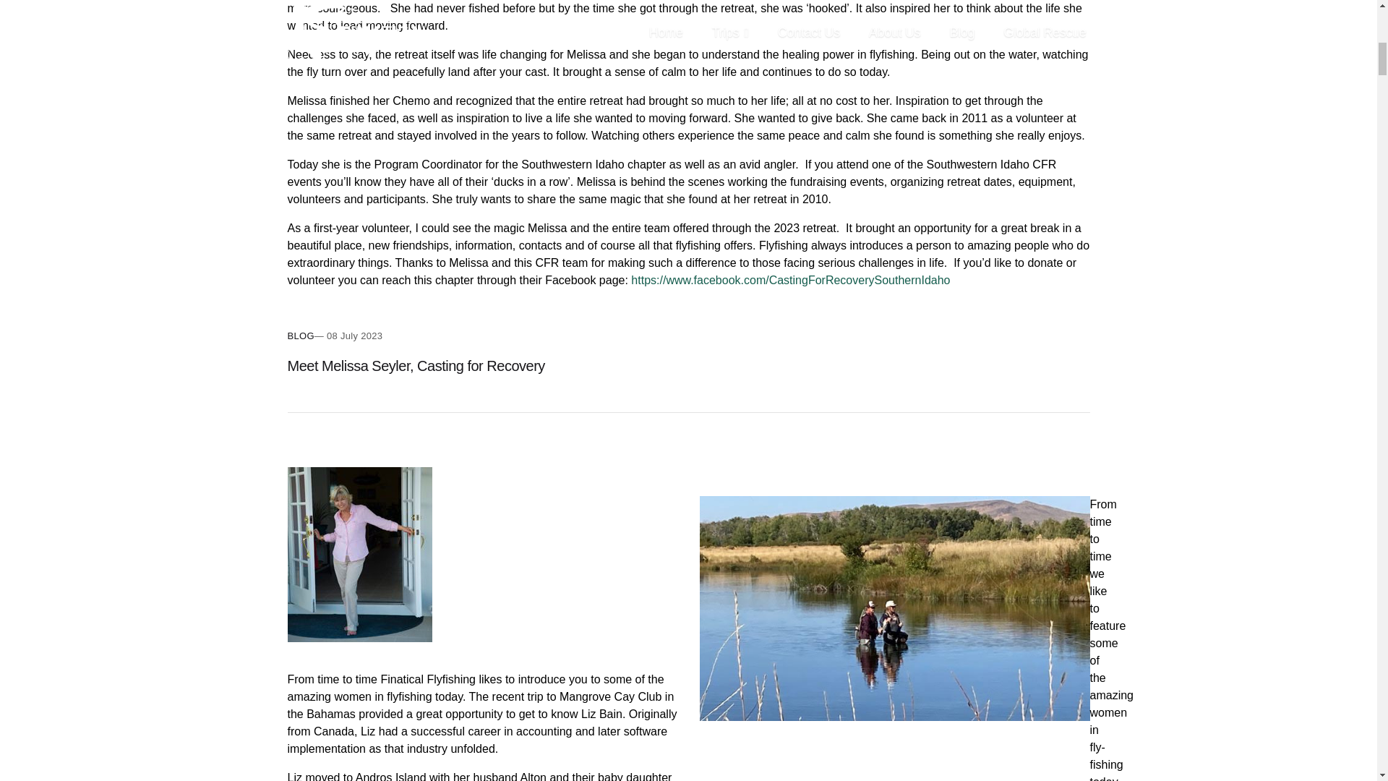 This screenshot has height=781, width=1388. Describe the element at coordinates (301, 336) in the screenshot. I see `BLOG` at that location.